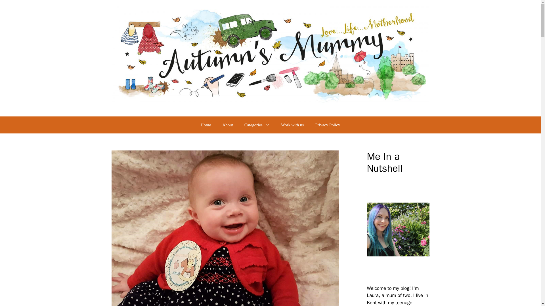 This screenshot has width=545, height=306. I want to click on About, so click(227, 125).